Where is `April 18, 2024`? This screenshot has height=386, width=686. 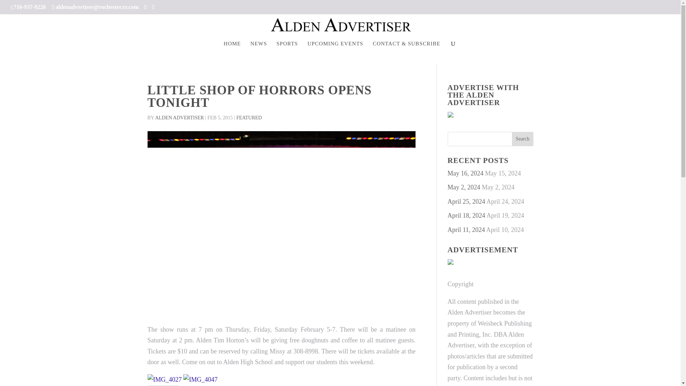
April 18, 2024 is located at coordinates (466, 215).